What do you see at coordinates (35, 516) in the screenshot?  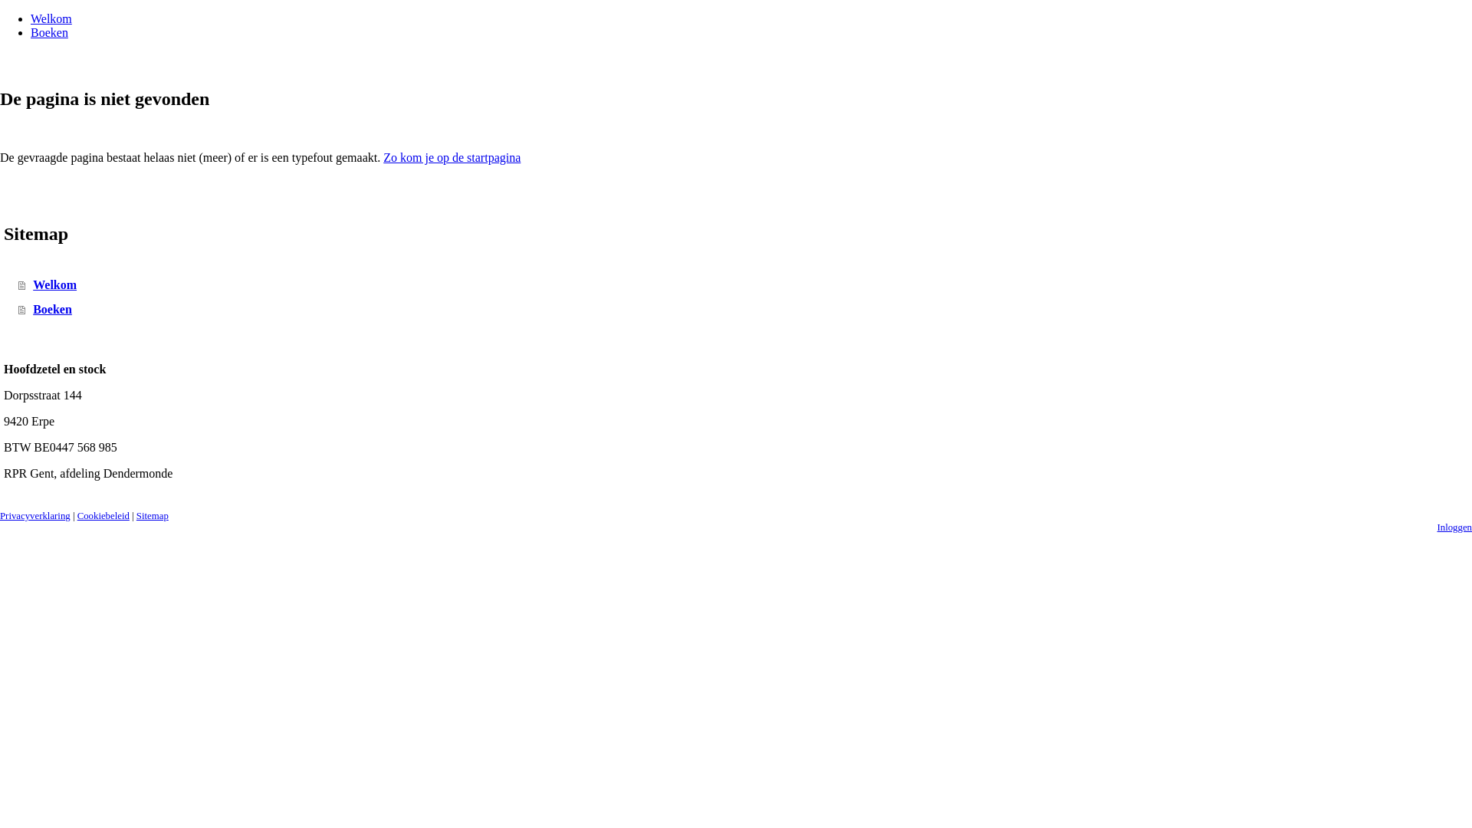 I see `Privacyverklaring` at bounding box center [35, 516].